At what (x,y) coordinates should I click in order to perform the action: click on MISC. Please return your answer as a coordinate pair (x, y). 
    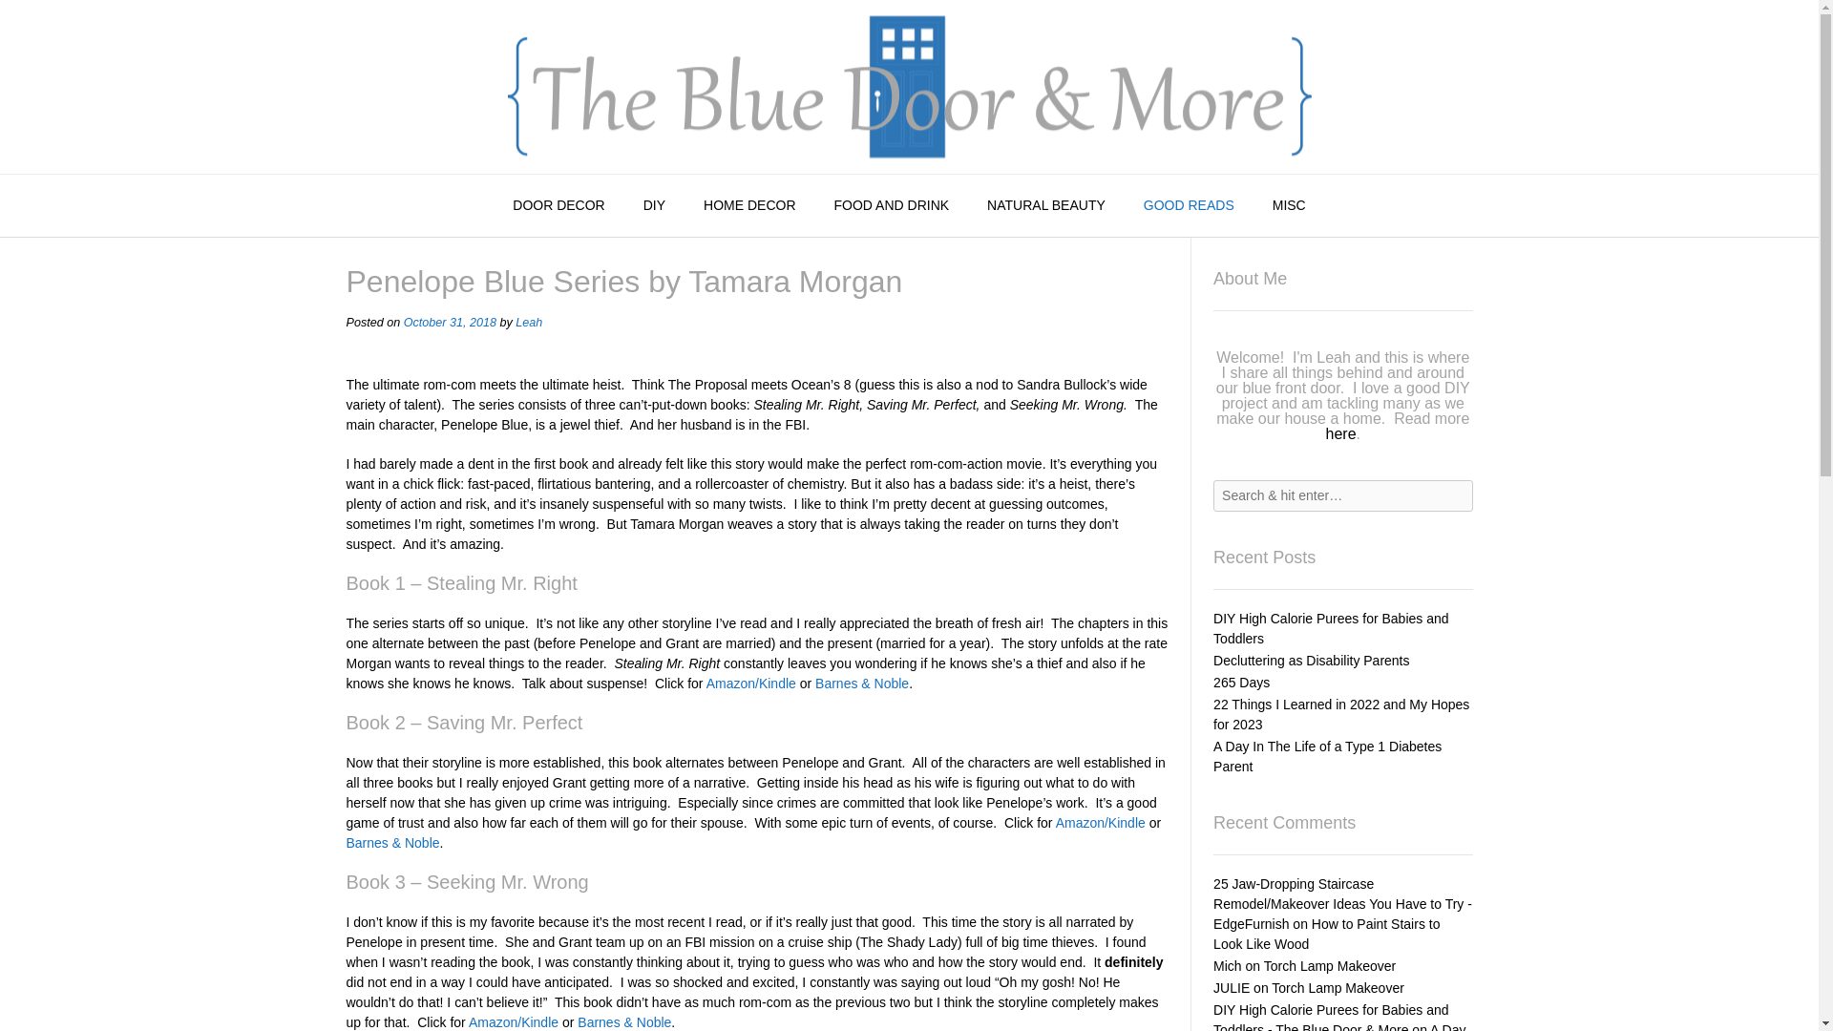
    Looking at the image, I should click on (1289, 206).